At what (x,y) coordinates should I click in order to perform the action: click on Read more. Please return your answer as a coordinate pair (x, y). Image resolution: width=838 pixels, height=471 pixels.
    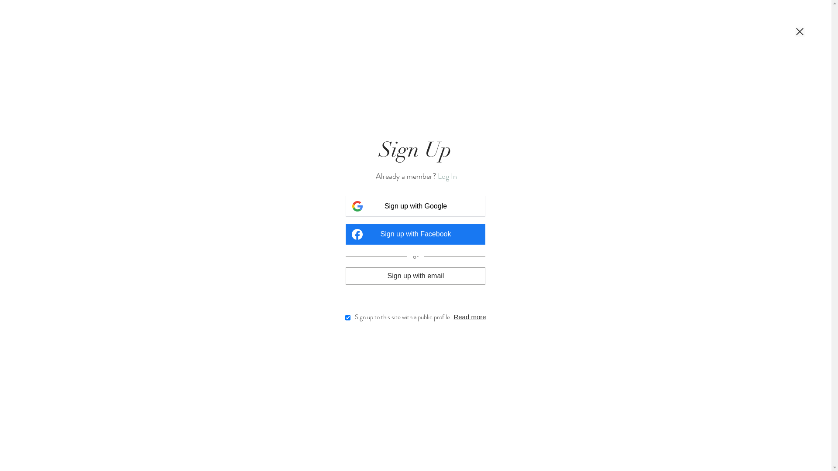
    Looking at the image, I should click on (470, 317).